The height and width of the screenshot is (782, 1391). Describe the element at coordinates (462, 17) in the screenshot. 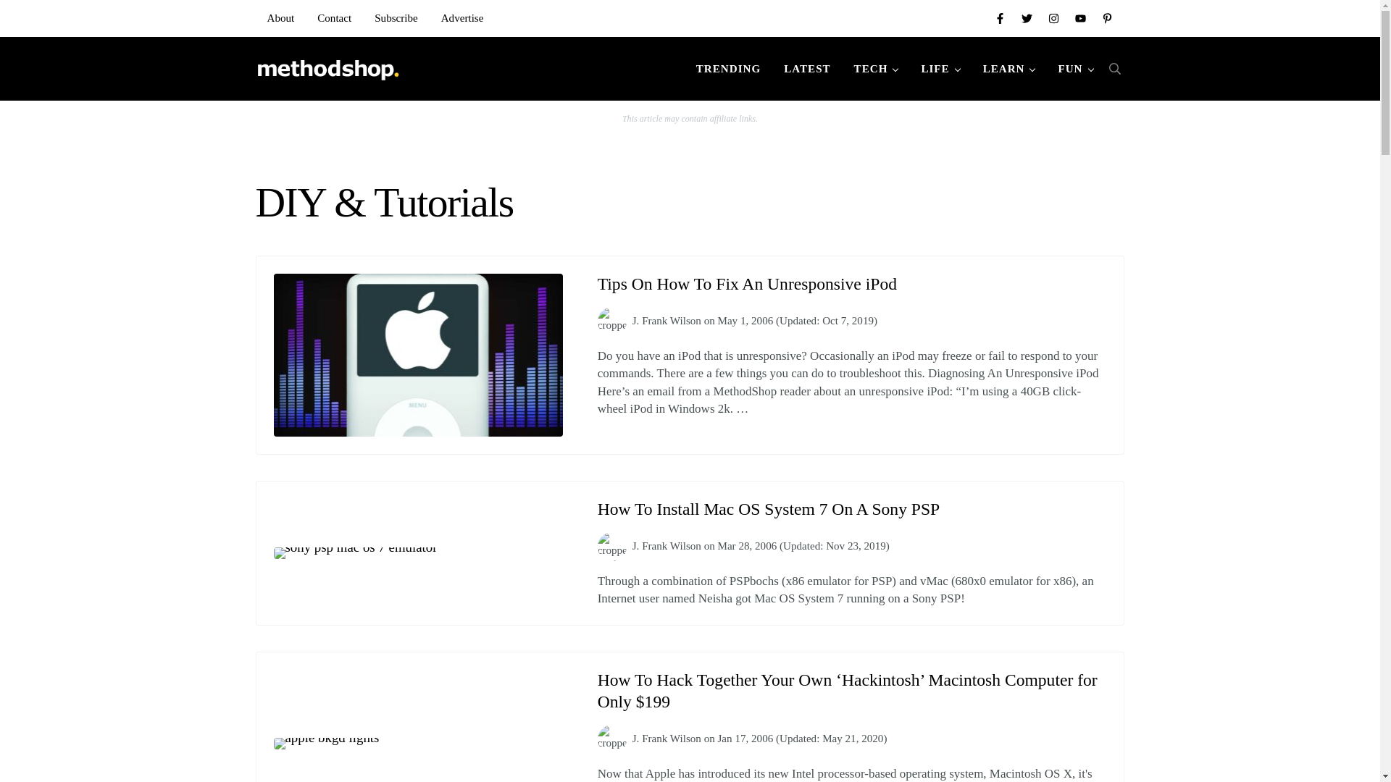

I see `Advertise` at that location.